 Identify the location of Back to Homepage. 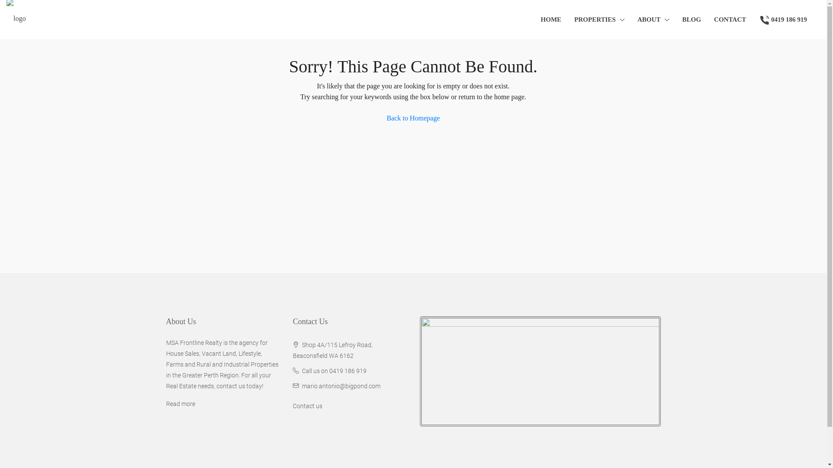
(413, 118).